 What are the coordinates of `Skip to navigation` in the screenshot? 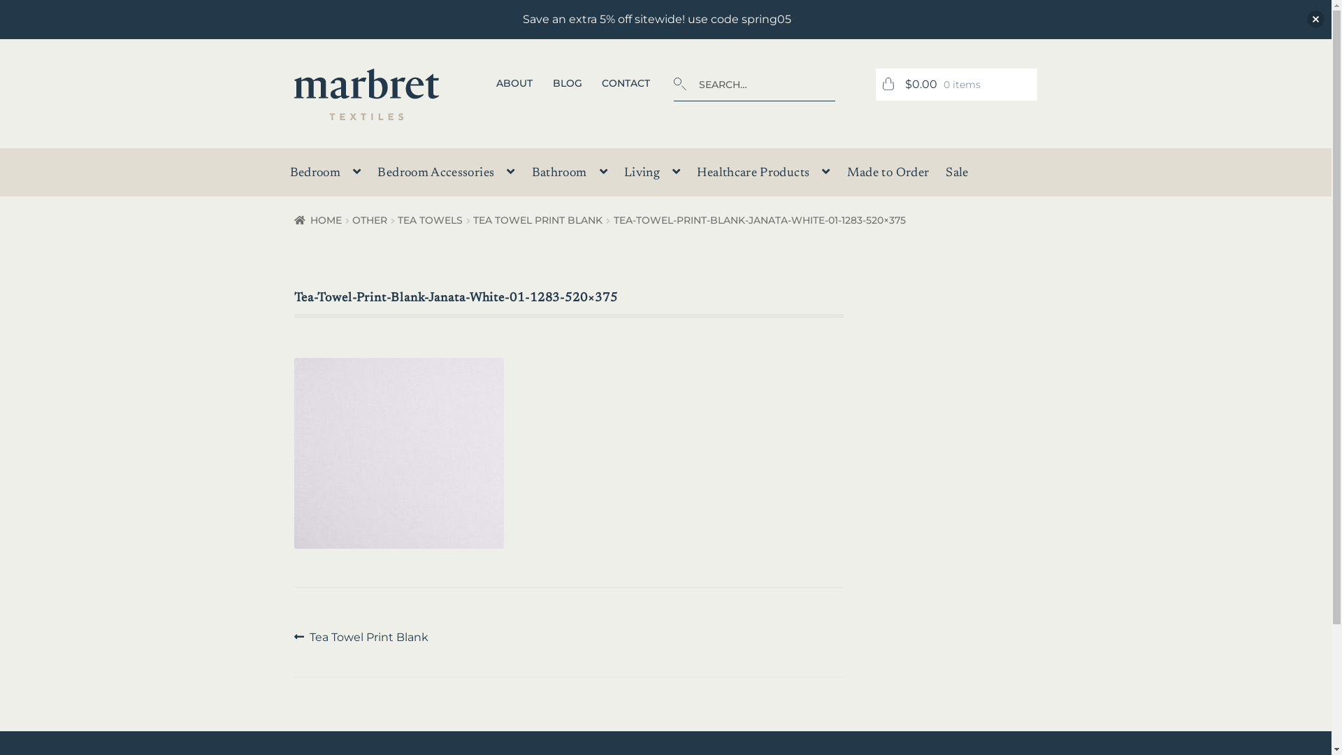 It's located at (294, 69).